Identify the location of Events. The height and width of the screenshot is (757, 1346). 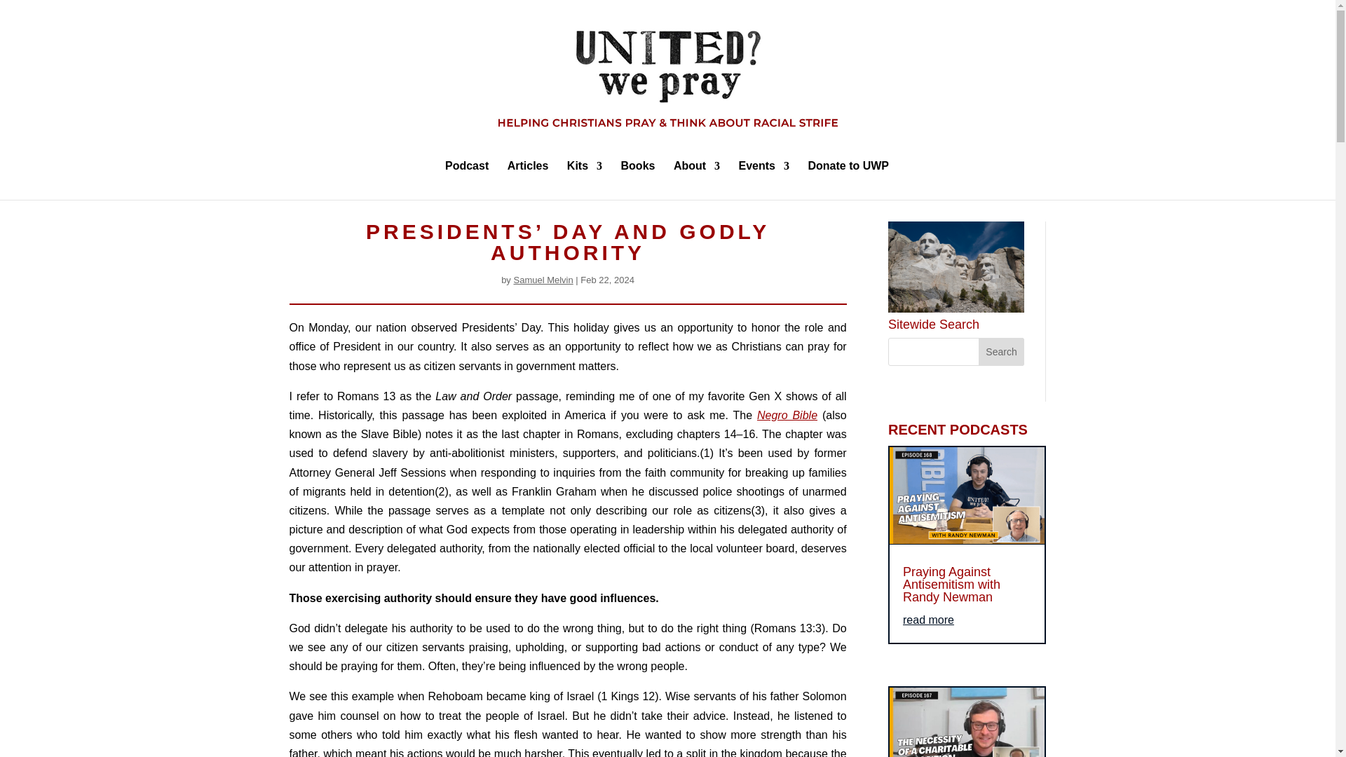
(764, 181).